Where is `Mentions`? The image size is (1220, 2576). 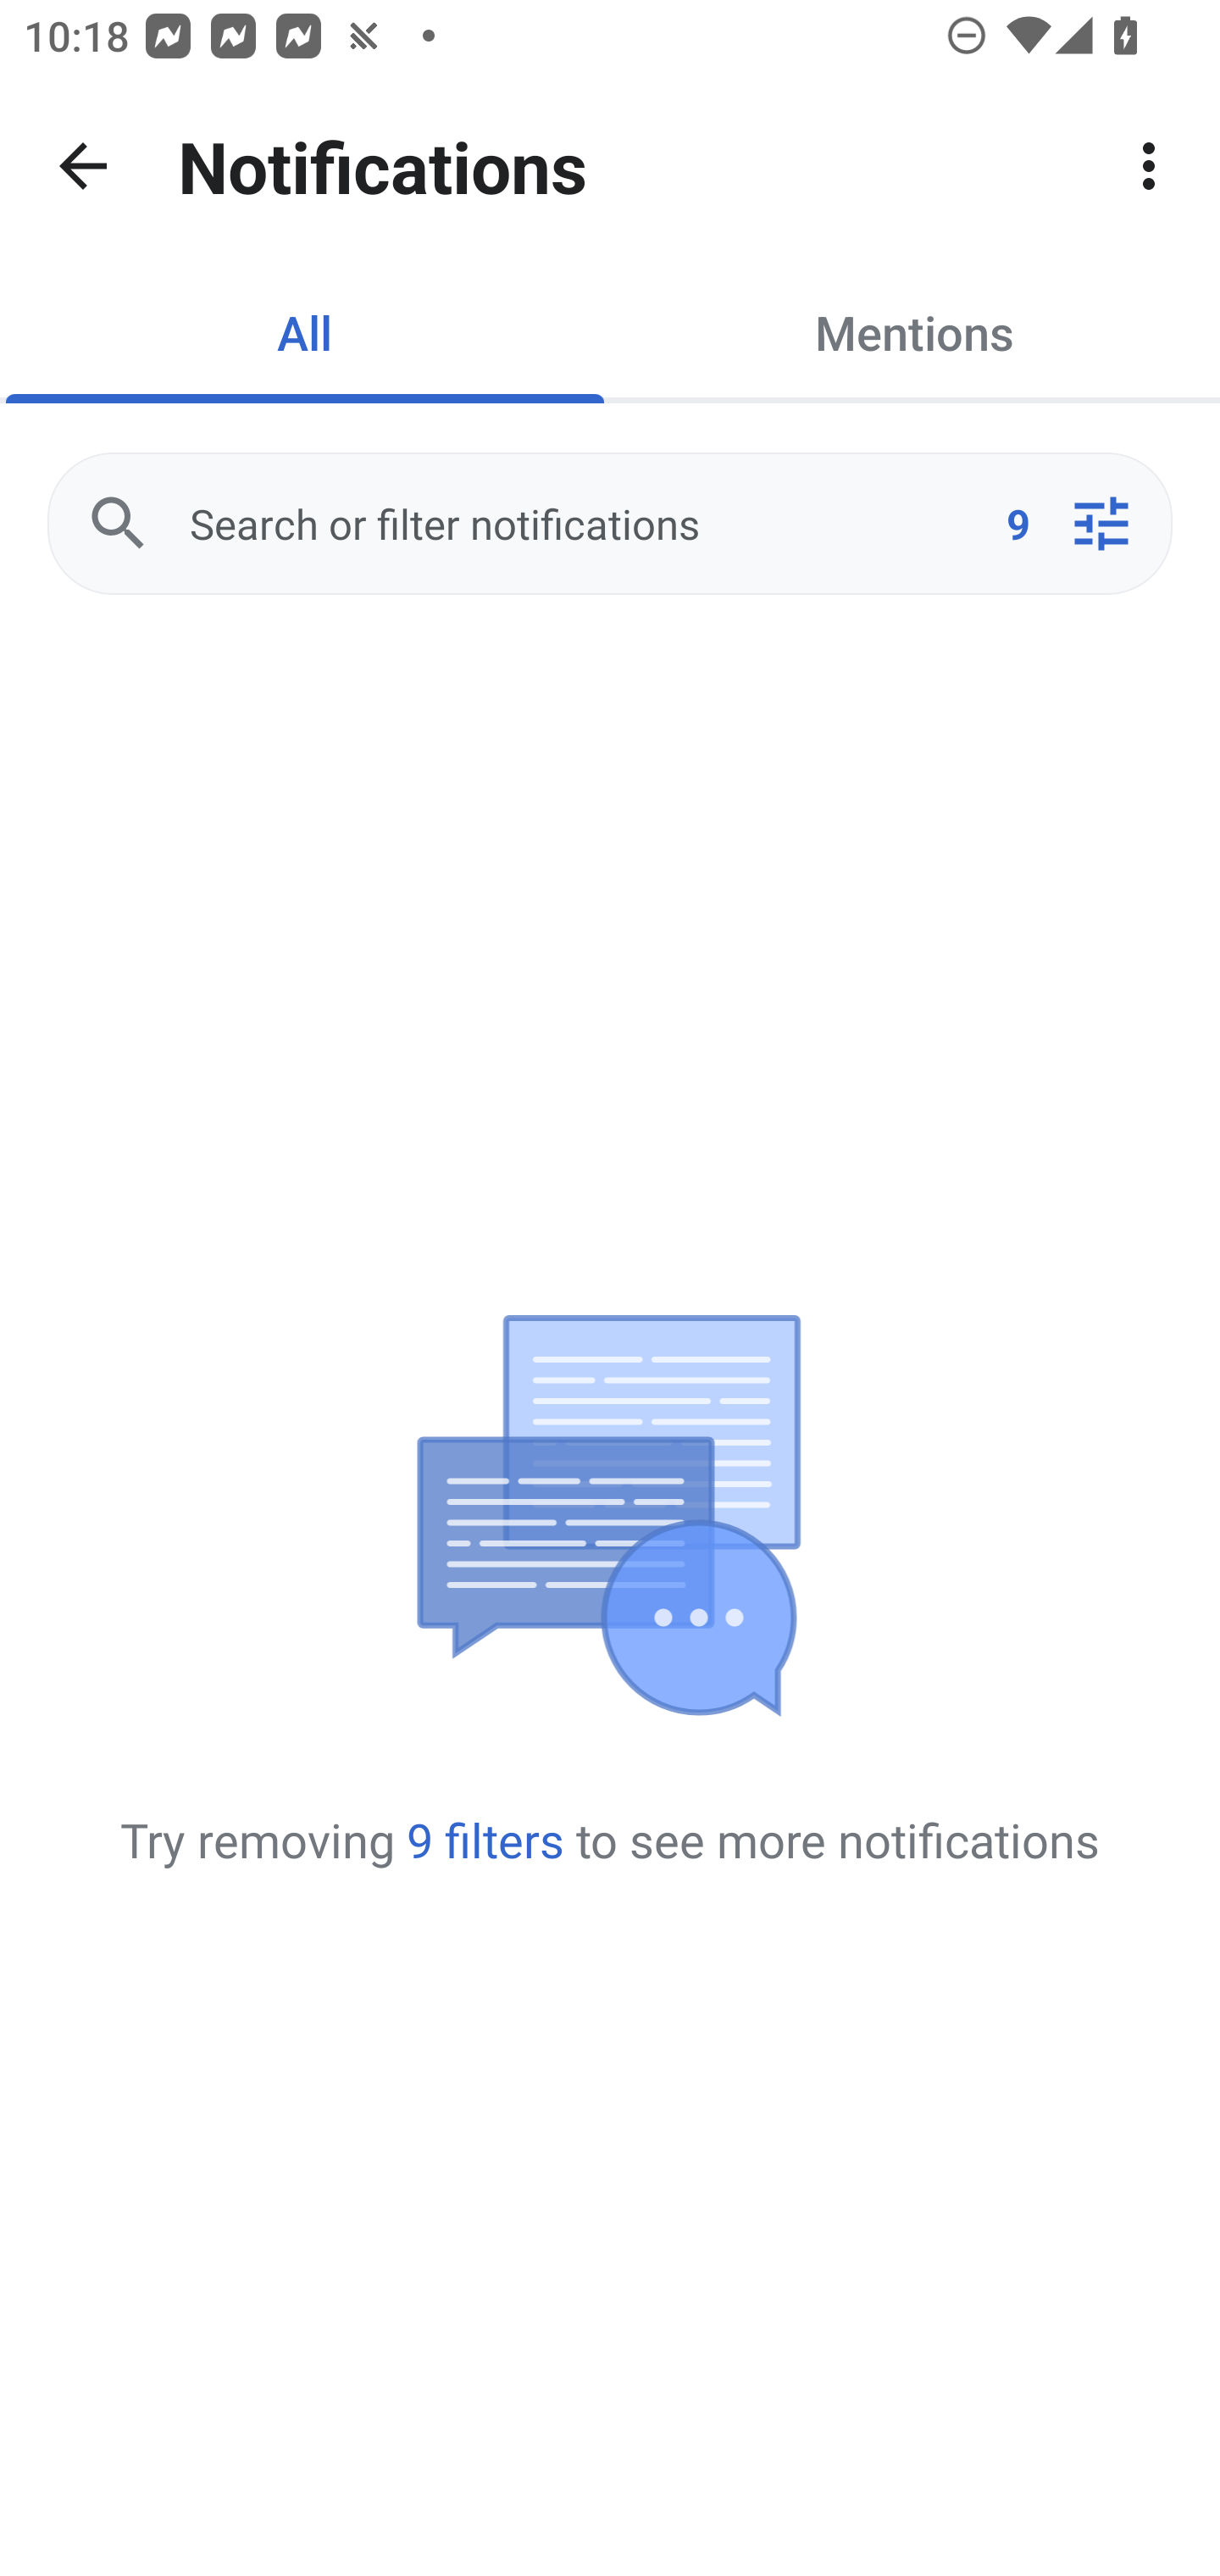 Mentions is located at coordinates (915, 332).